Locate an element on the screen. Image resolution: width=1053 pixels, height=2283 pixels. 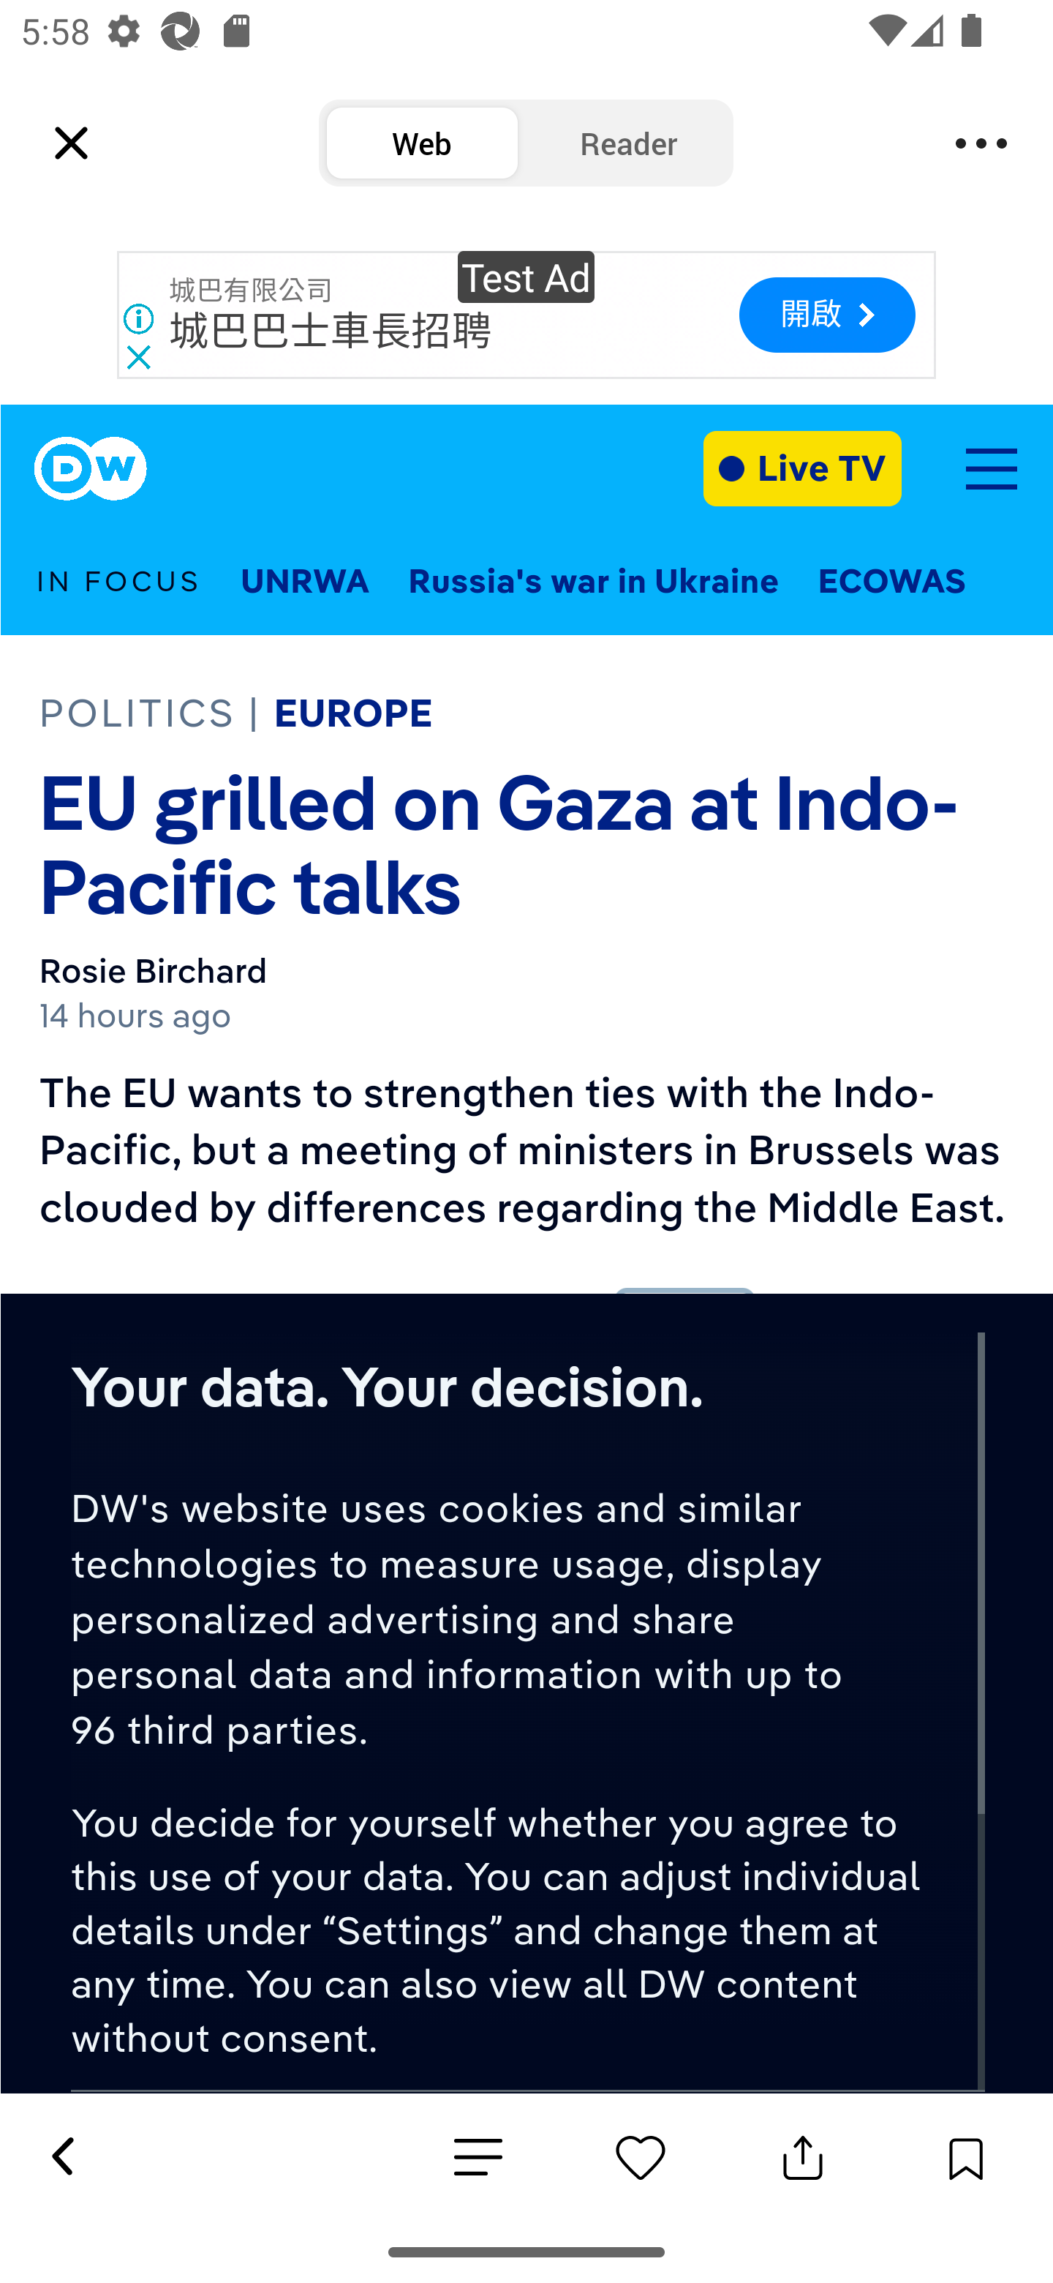
開啟 is located at coordinates (826, 315).